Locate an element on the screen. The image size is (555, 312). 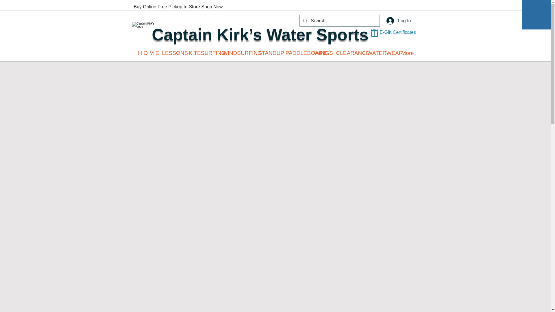
LESSONS is located at coordinates (171, 53).